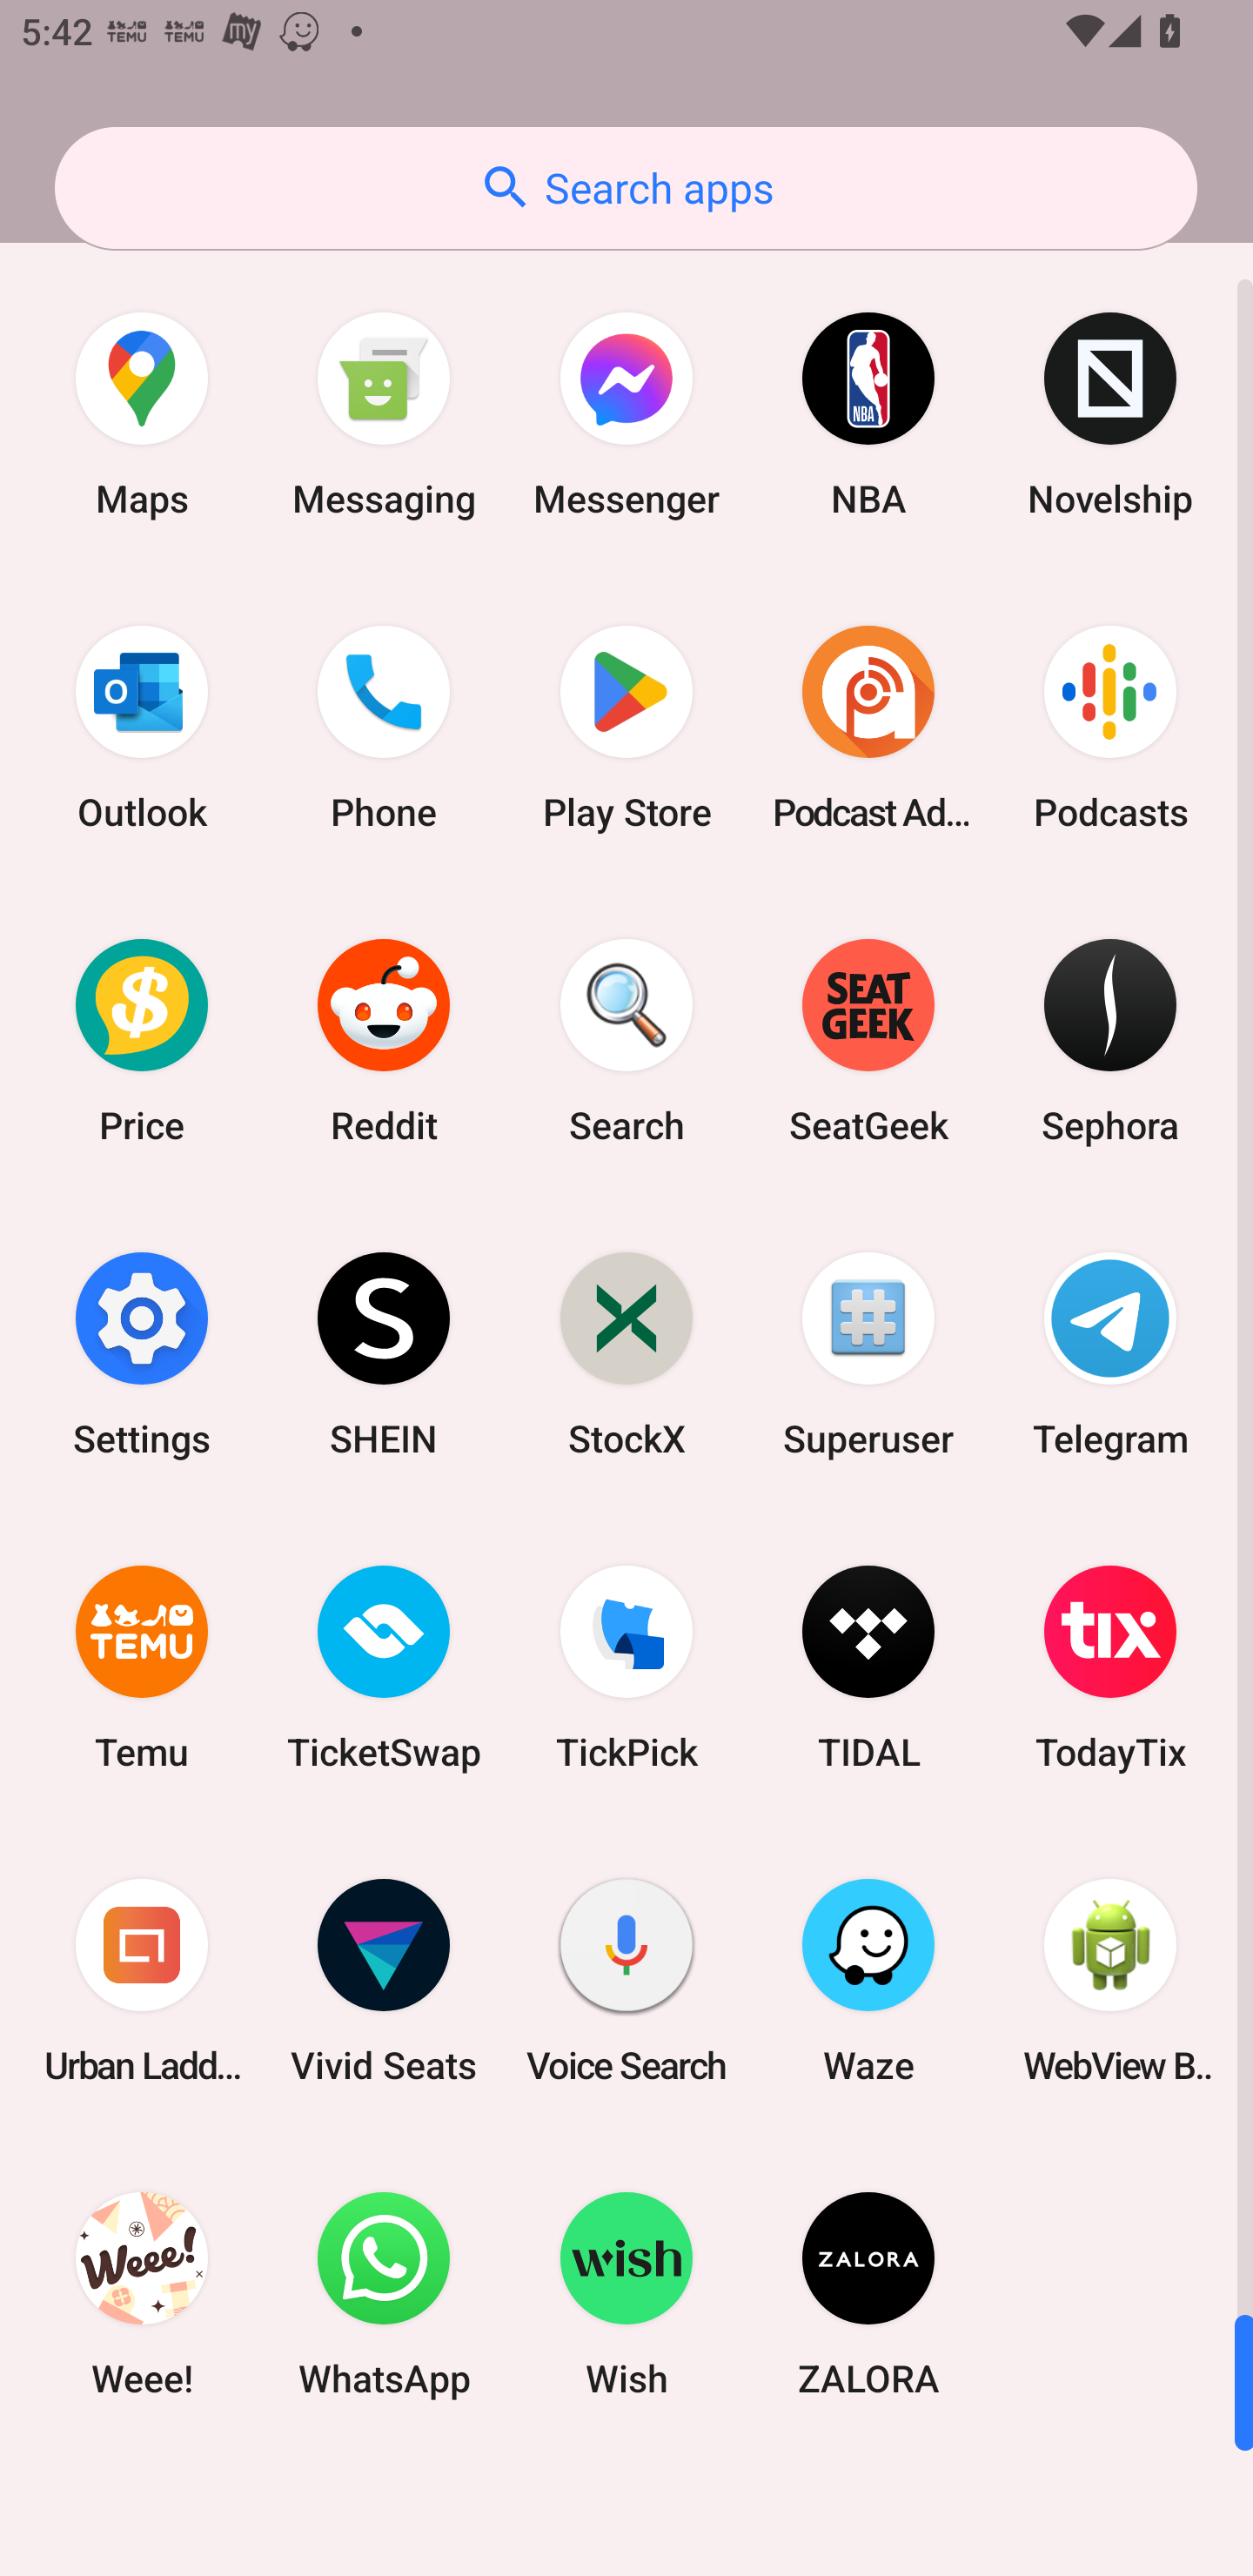 The image size is (1253, 2576). Describe the element at coordinates (626, 2293) in the screenshot. I see `Wish` at that location.